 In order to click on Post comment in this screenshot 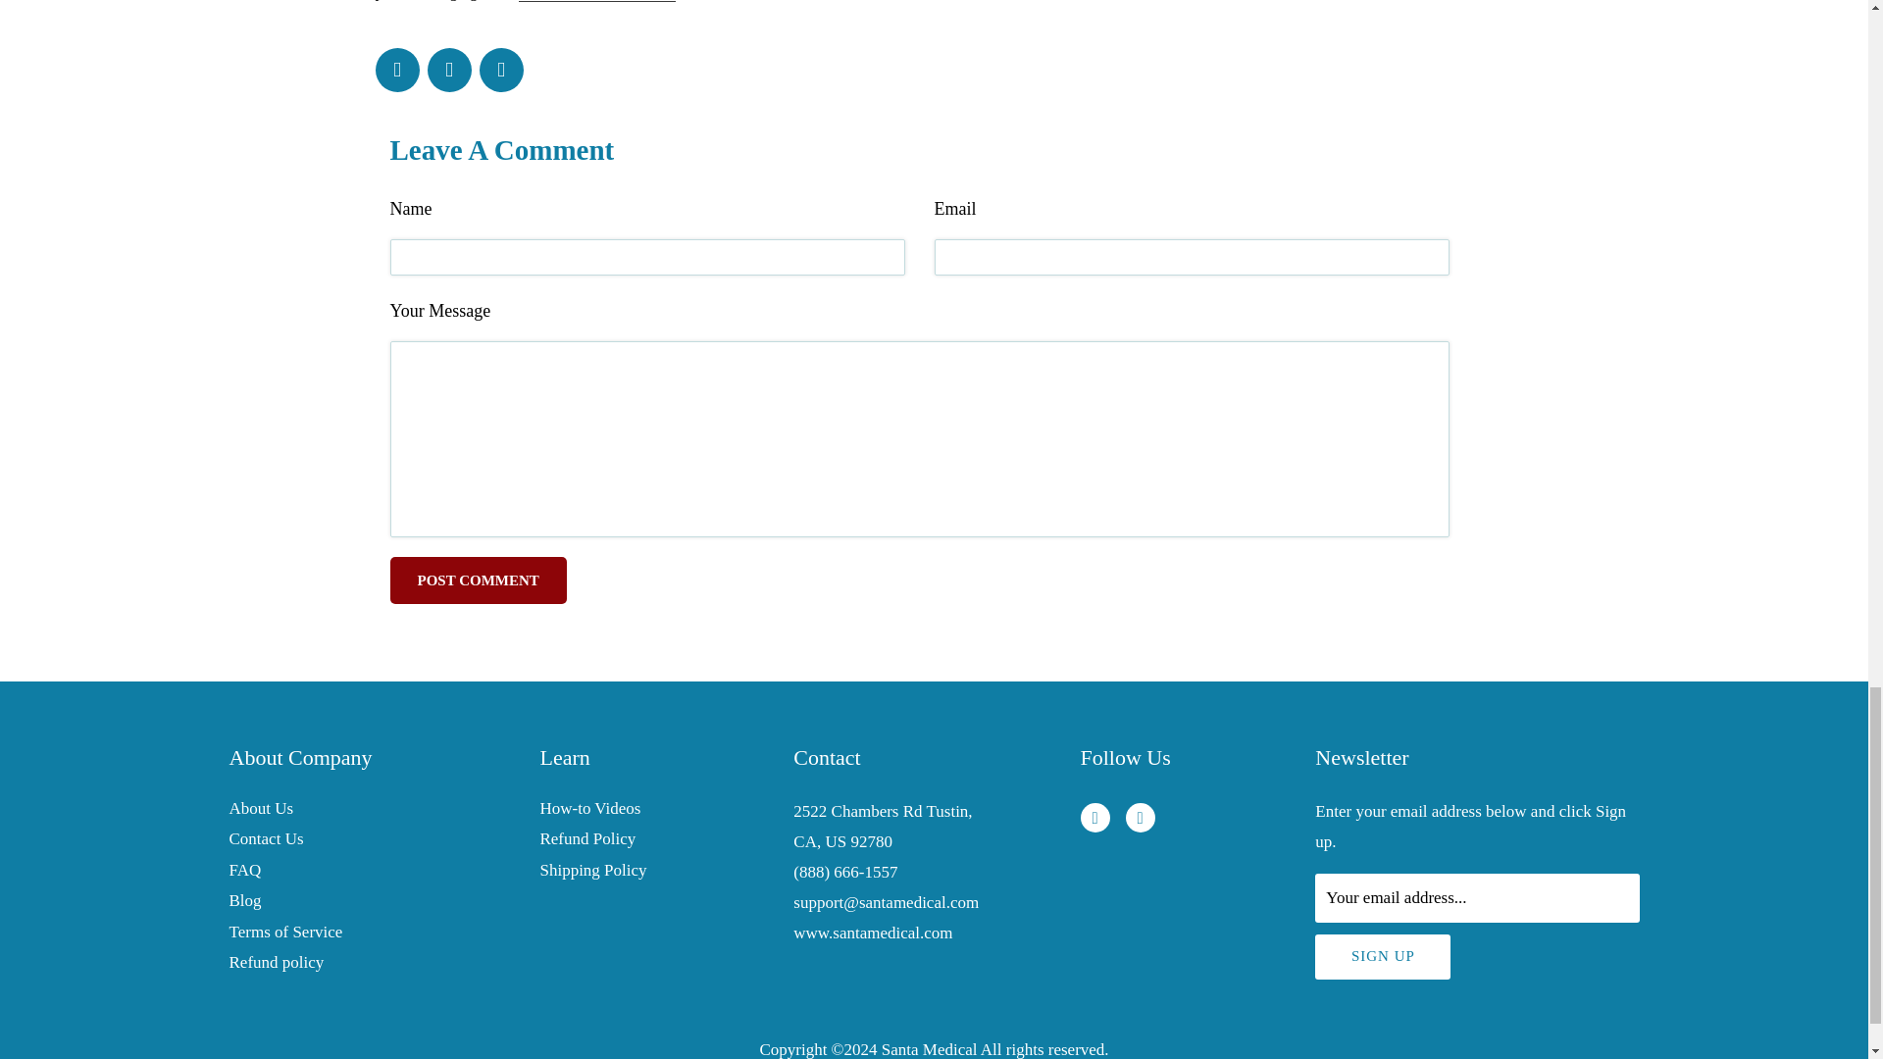, I will do `click(478, 580)`.